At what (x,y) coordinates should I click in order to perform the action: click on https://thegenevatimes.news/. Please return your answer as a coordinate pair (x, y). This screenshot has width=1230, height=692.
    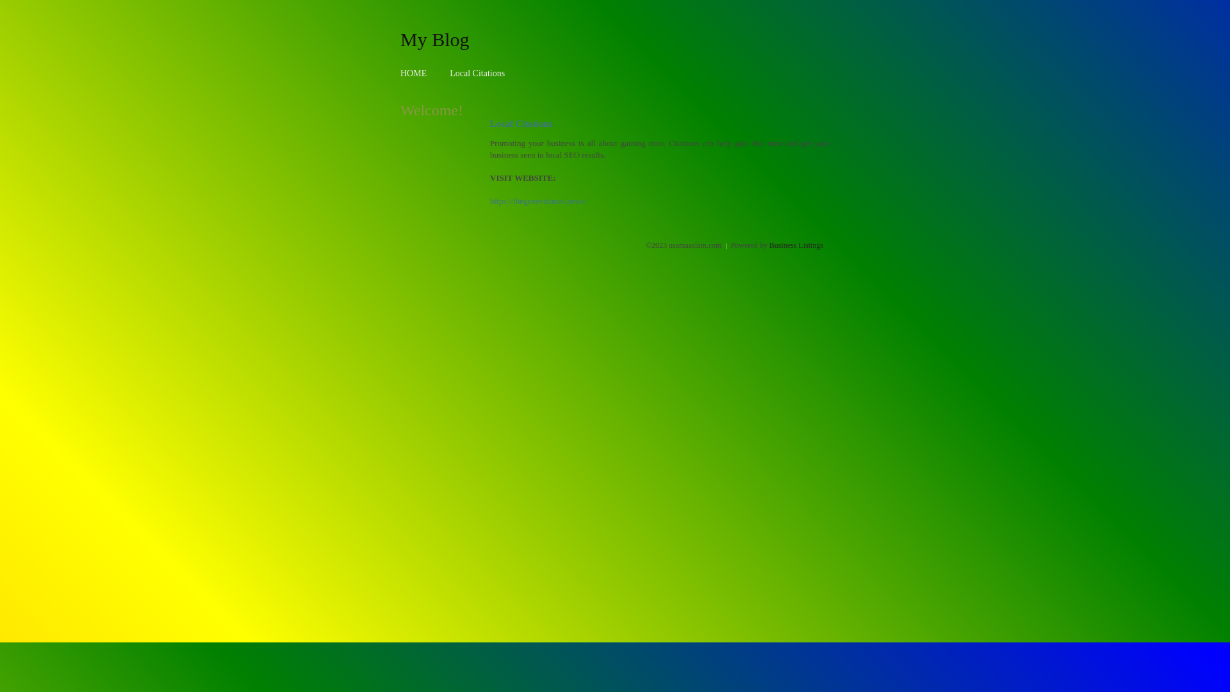
    Looking at the image, I should click on (538, 201).